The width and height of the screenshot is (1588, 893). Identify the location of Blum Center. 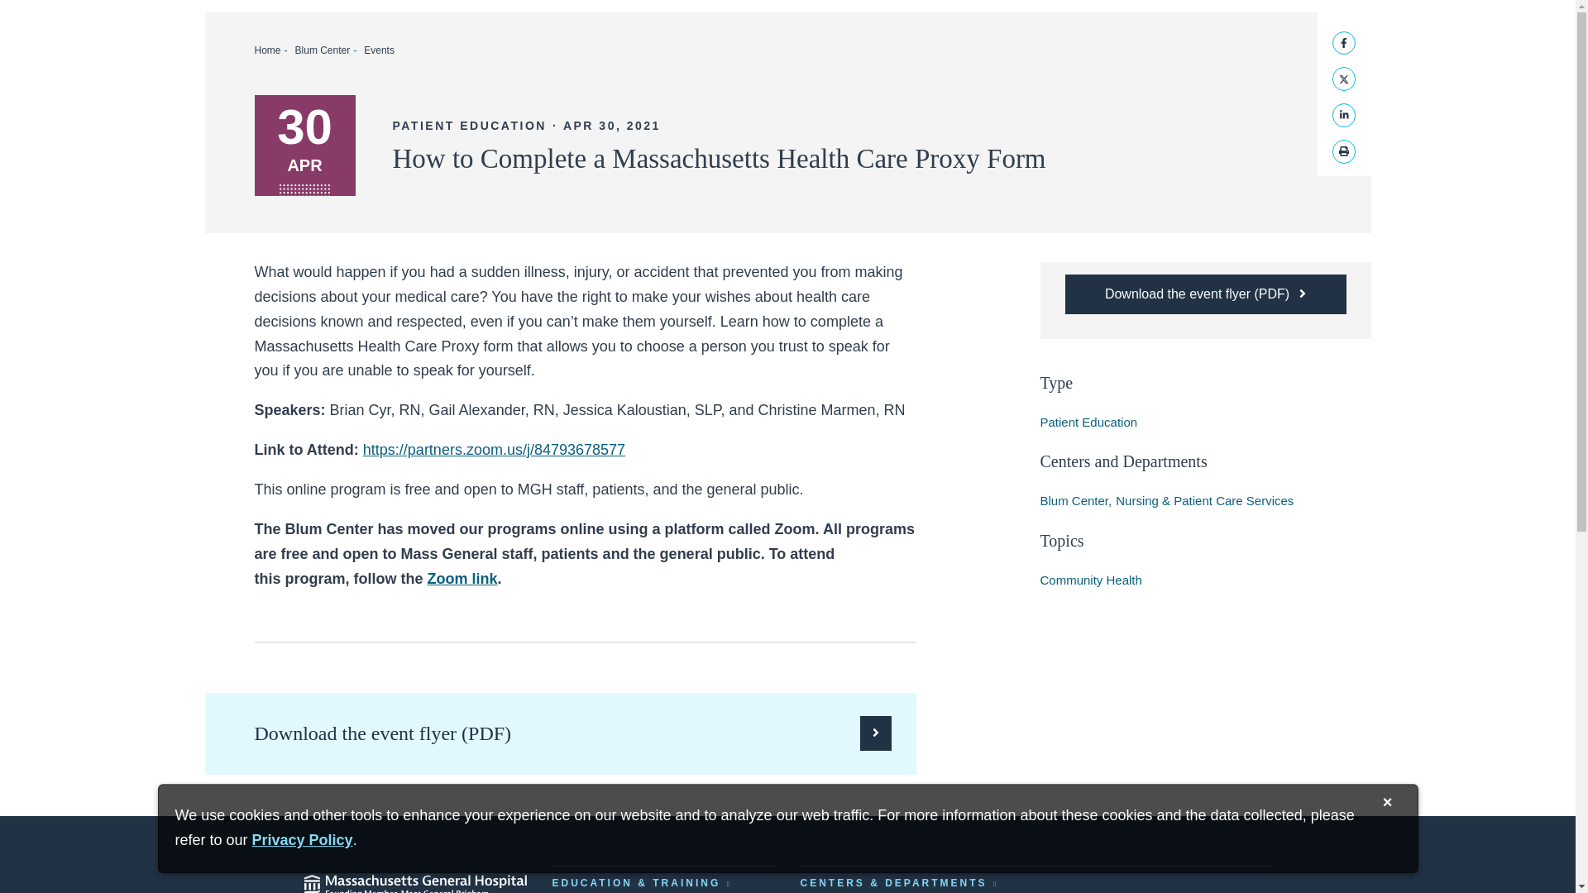
(1076, 501).